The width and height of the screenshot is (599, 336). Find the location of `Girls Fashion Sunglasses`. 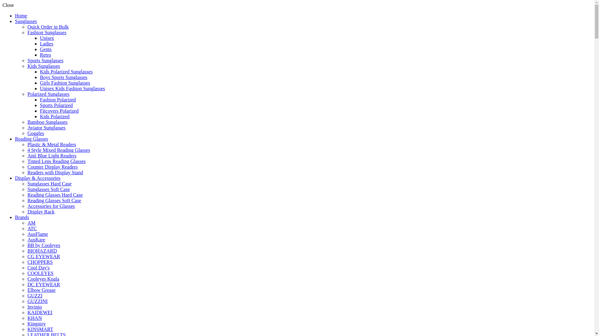

Girls Fashion Sunglasses is located at coordinates (65, 83).